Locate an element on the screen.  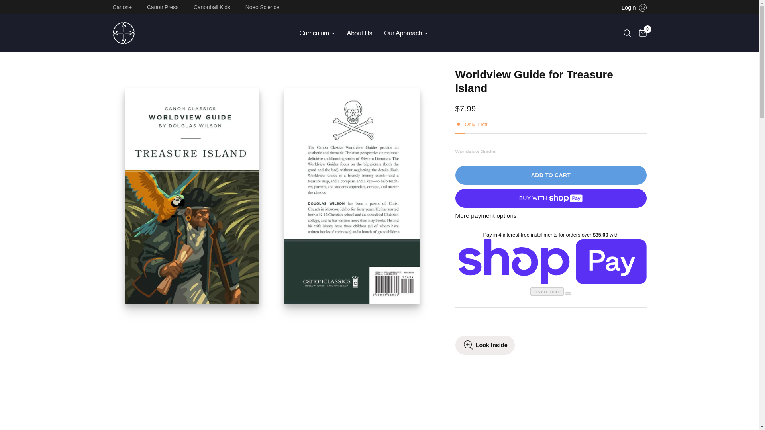
Login is located at coordinates (634, 7).